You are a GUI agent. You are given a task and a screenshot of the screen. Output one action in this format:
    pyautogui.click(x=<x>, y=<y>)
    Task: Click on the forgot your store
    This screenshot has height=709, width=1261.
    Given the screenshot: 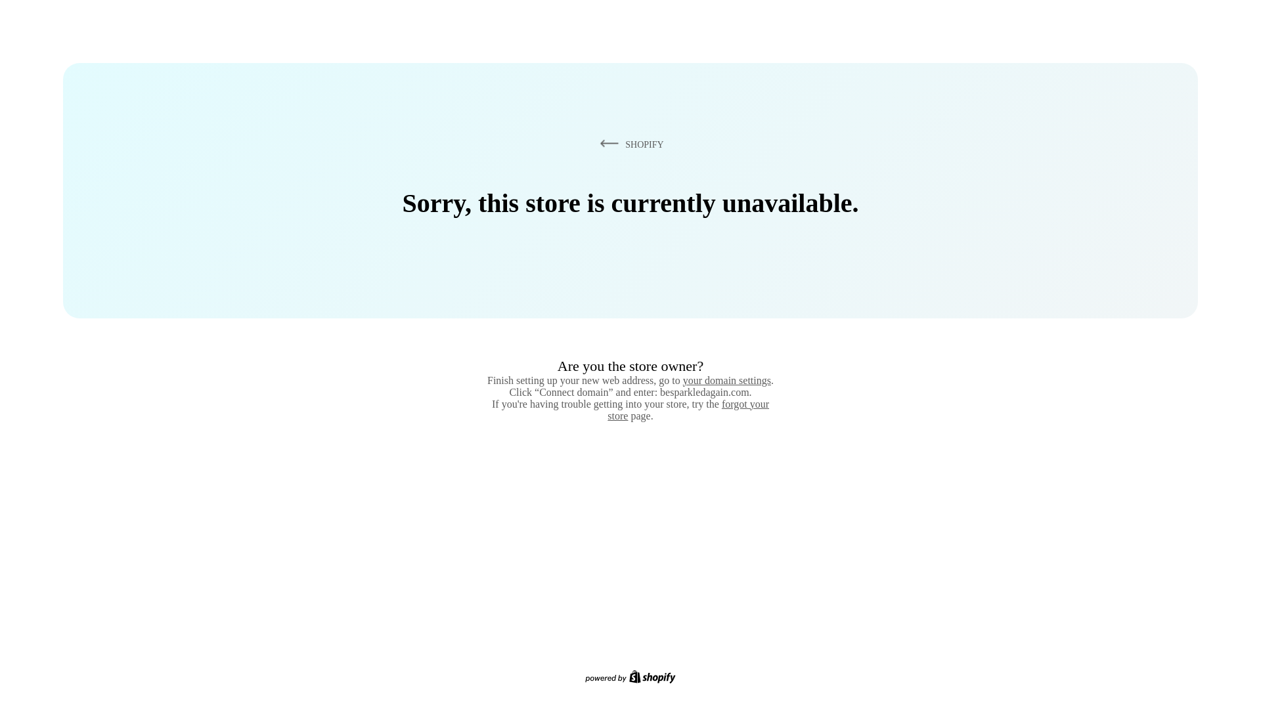 What is the action you would take?
    pyautogui.click(x=688, y=410)
    